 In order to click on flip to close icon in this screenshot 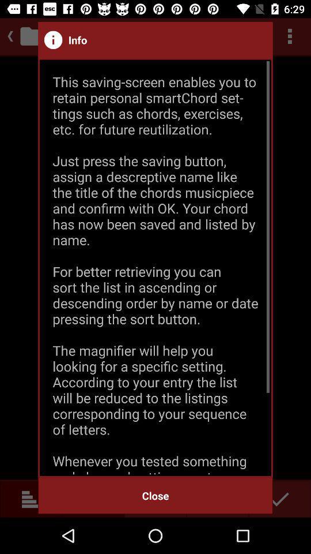, I will do `click(155, 495)`.